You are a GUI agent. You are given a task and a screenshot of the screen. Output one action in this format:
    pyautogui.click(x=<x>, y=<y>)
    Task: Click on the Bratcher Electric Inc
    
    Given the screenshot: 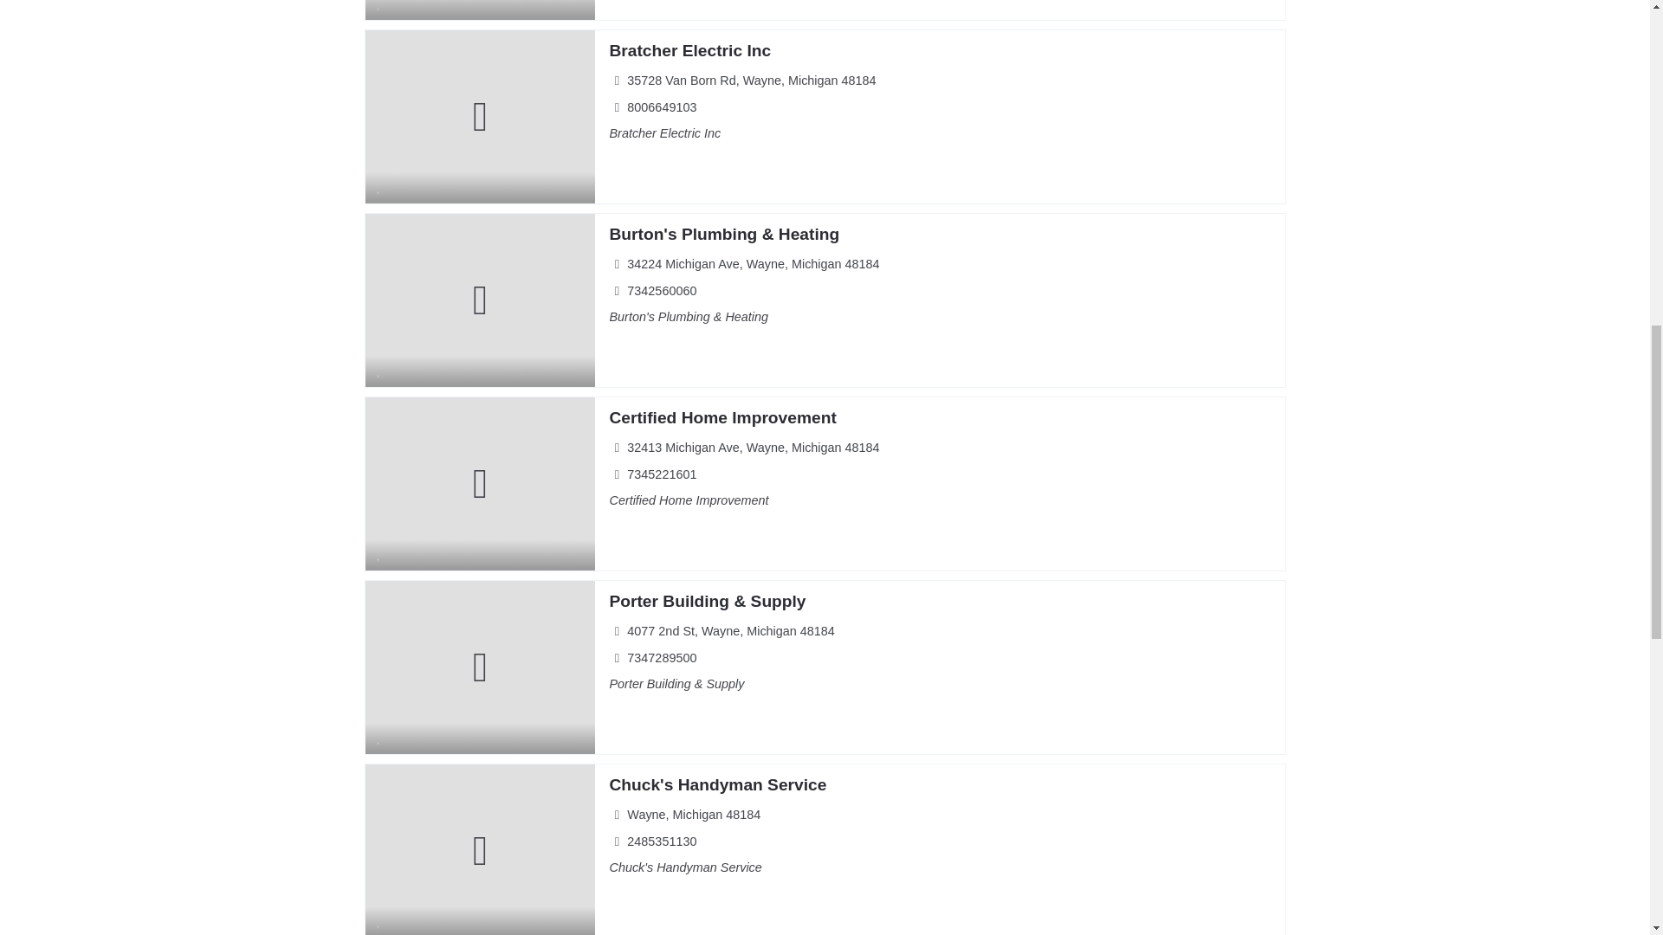 What is the action you would take?
    pyautogui.click(x=689, y=50)
    